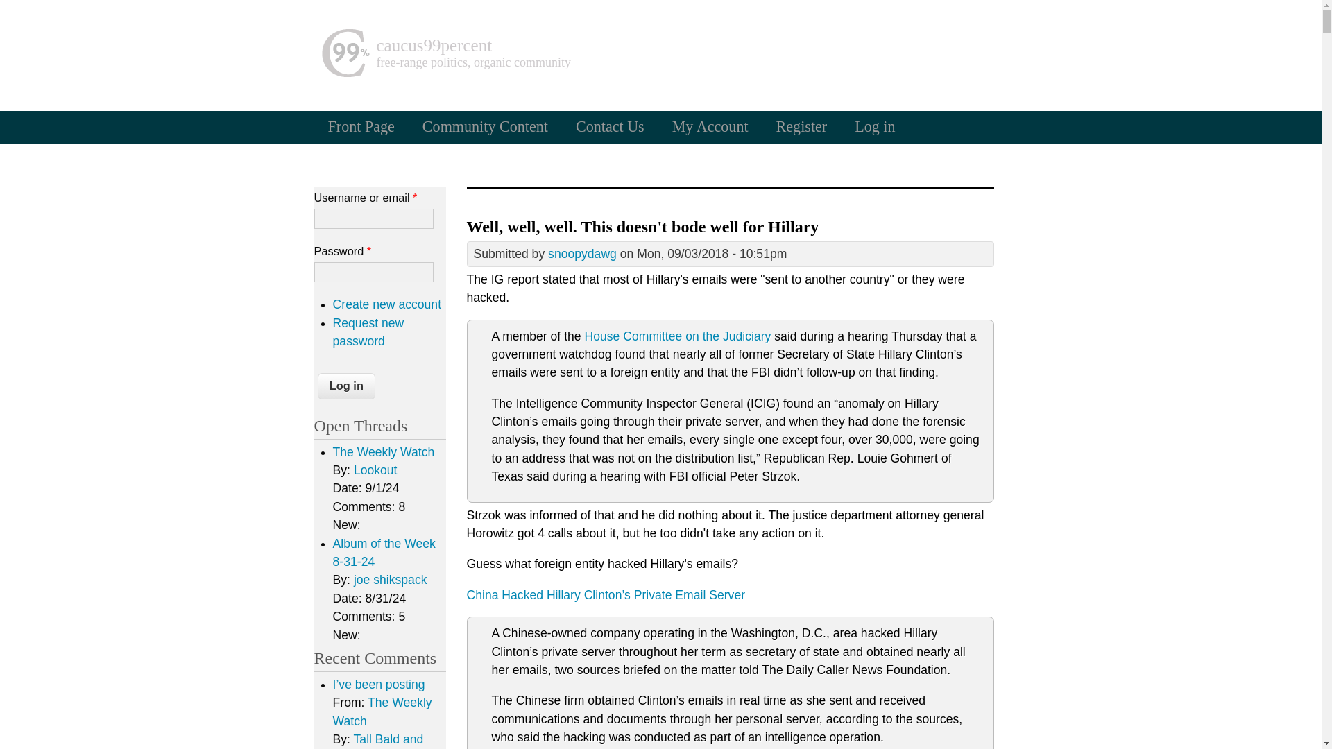  What do you see at coordinates (581, 254) in the screenshot?
I see `snoopydawg` at bounding box center [581, 254].